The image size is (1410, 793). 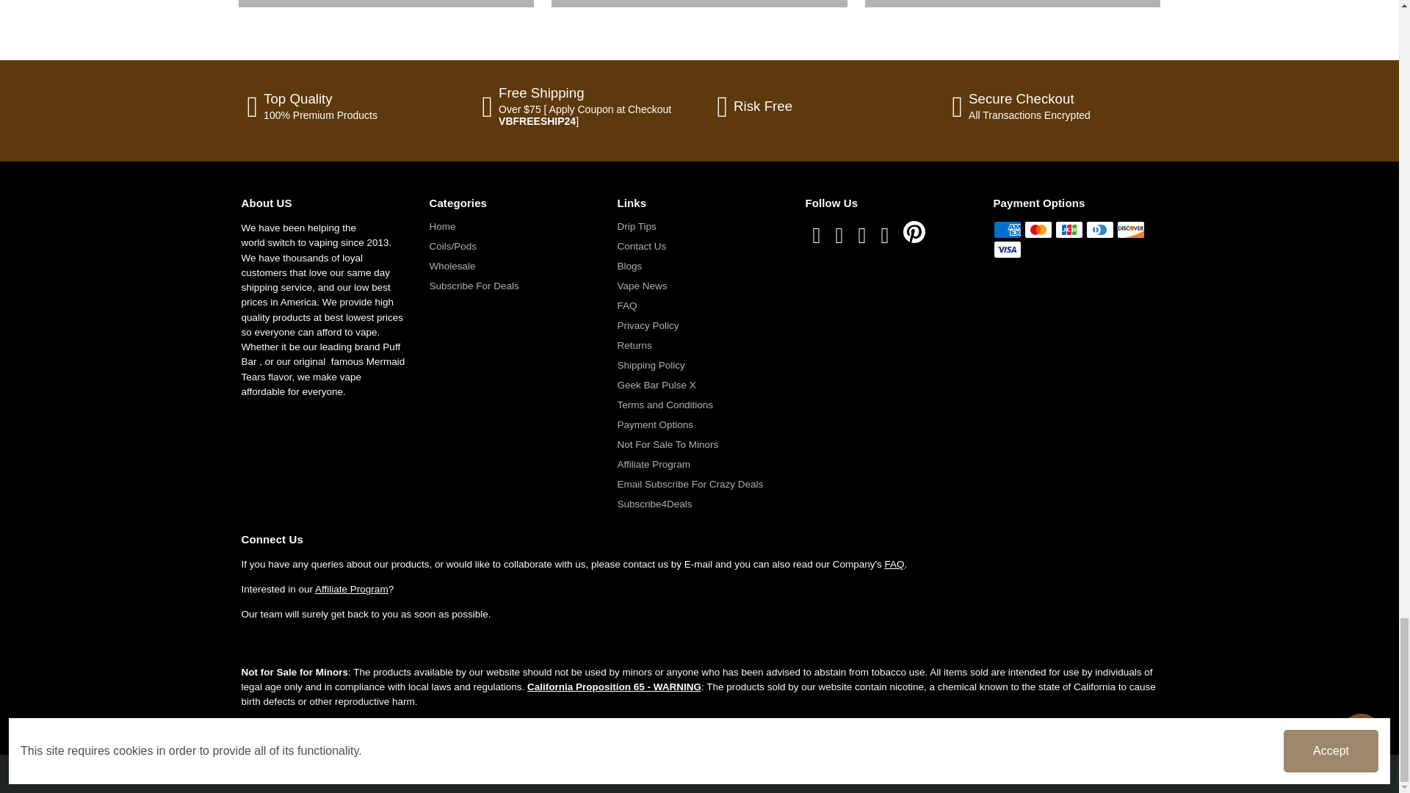 I want to click on Mastercard, so click(x=1038, y=230).